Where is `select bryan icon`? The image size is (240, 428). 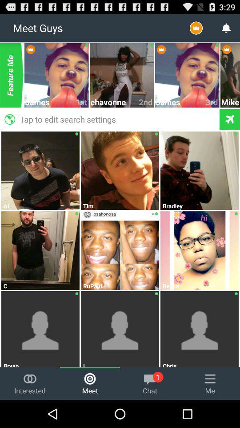
select bryan icon is located at coordinates (40, 364).